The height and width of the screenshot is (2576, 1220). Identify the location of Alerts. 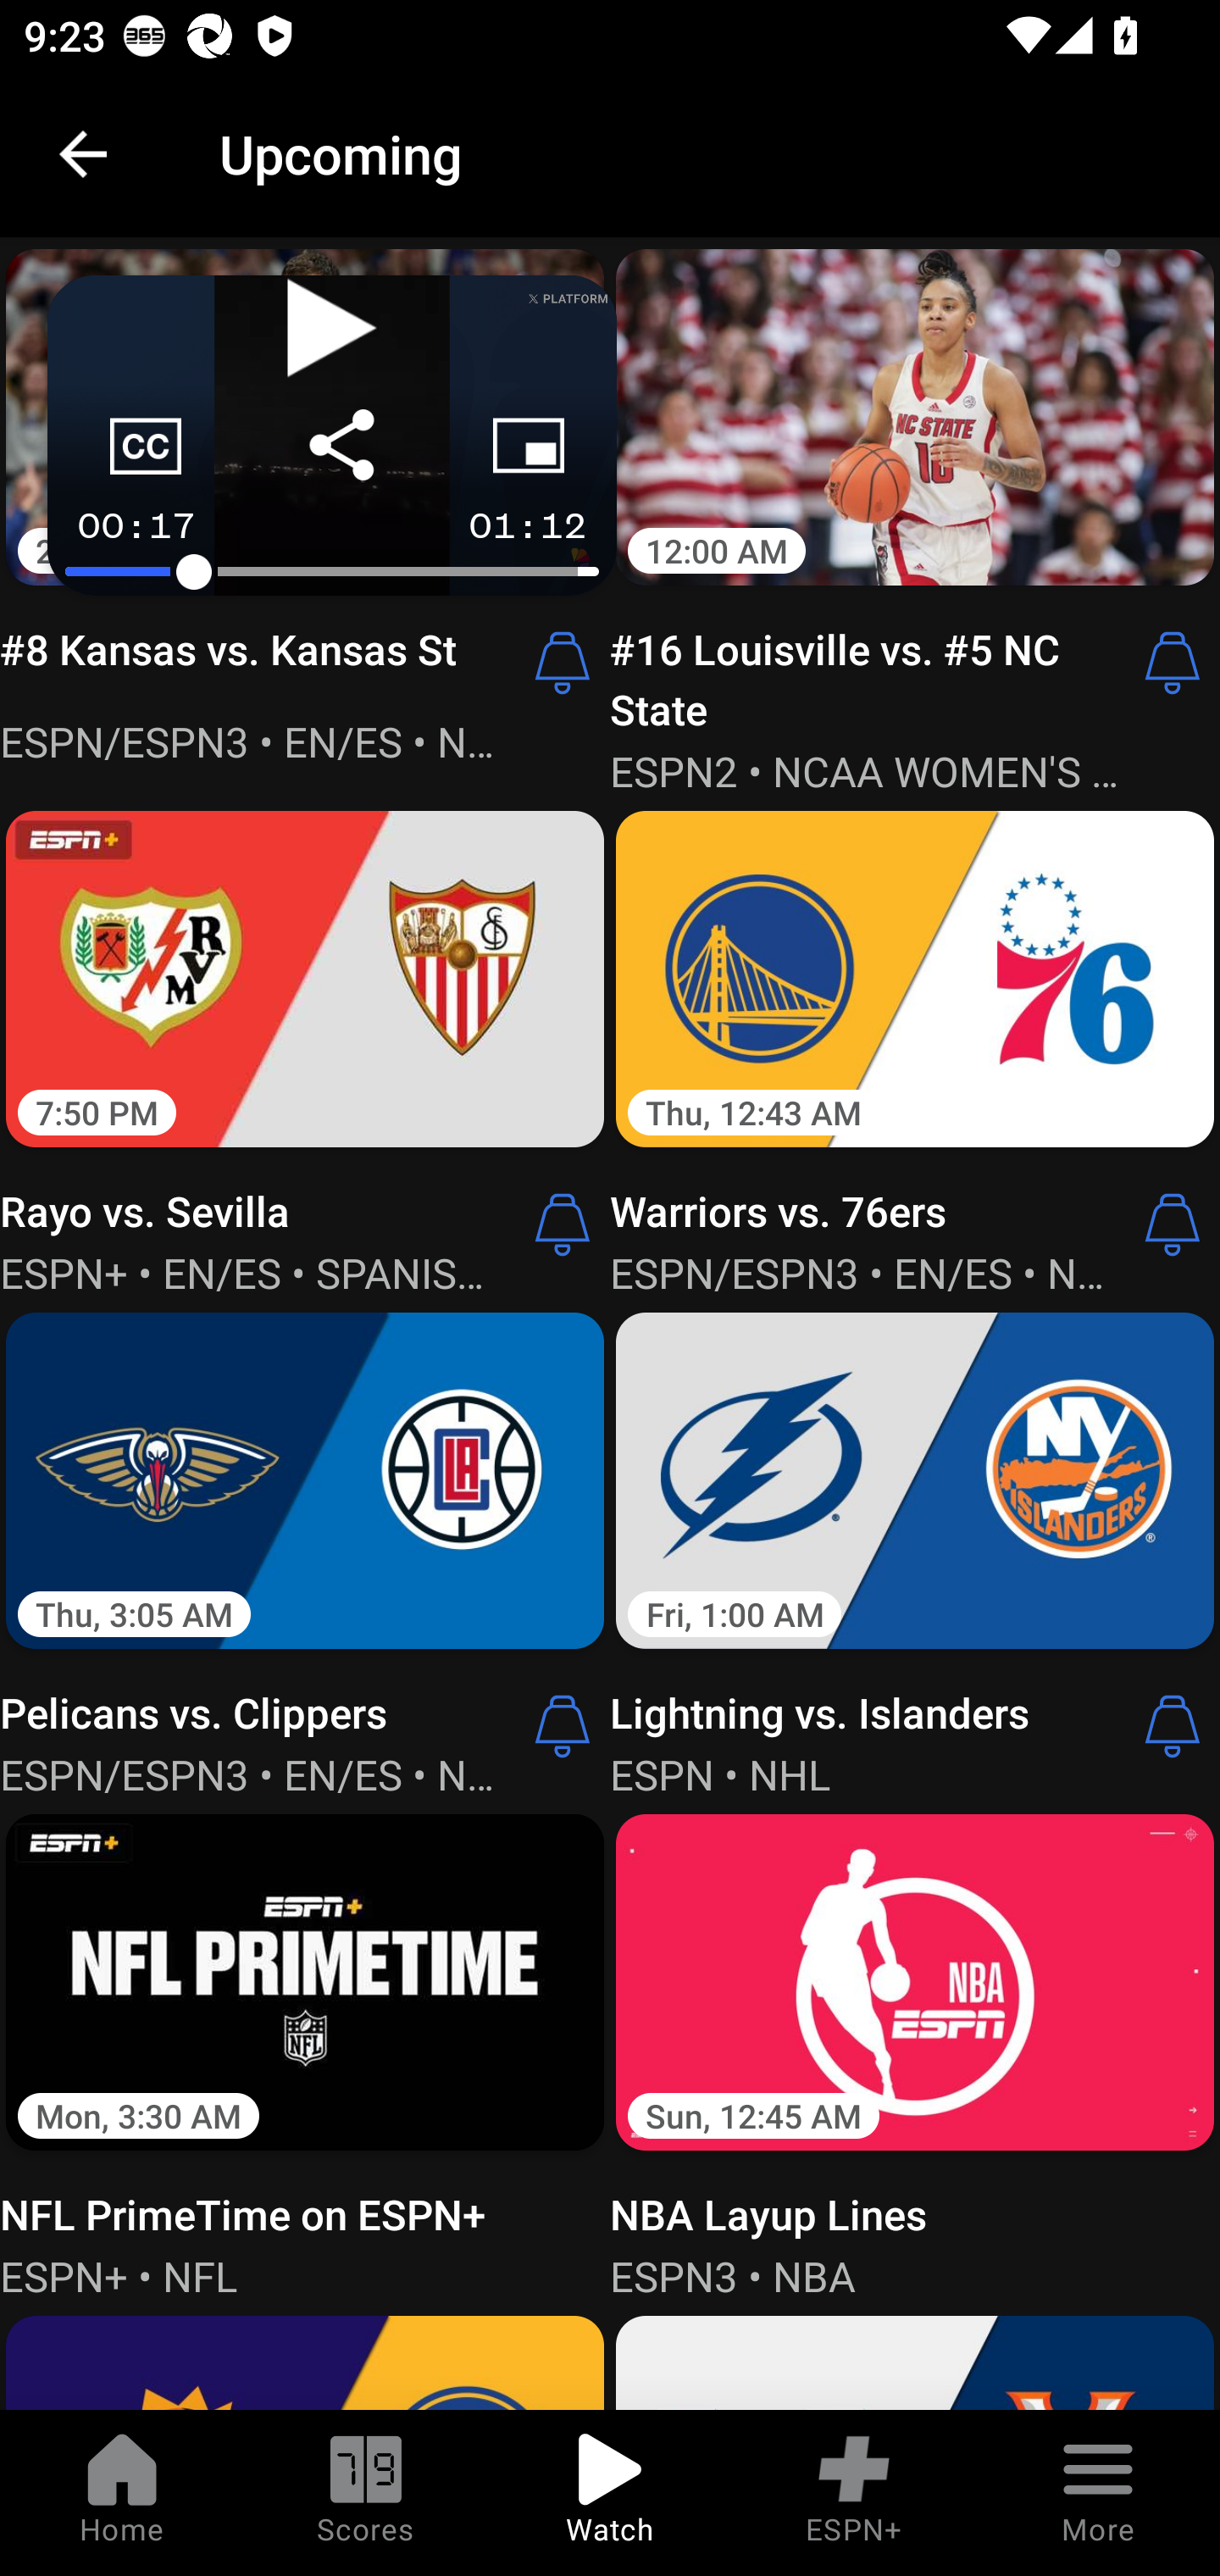
(563, 1725).